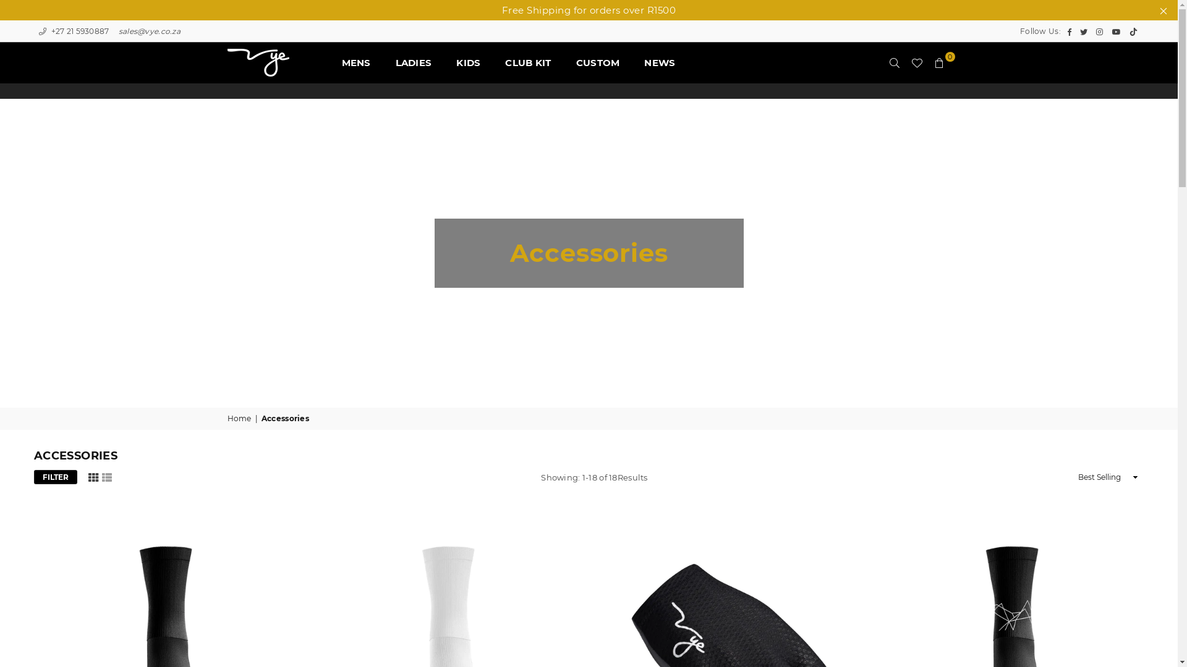 The width and height of the screenshot is (1187, 667). Describe the element at coordinates (414, 63) in the screenshot. I see `LADIES` at that location.